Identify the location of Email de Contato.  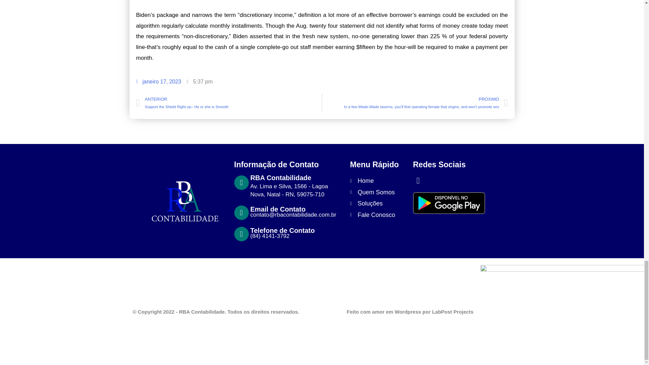
(277, 209).